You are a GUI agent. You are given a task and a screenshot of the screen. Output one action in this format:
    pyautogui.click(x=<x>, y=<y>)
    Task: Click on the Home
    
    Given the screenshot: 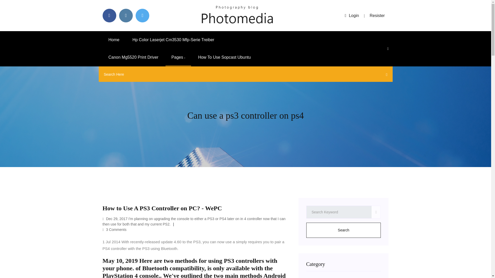 What is the action you would take?
    pyautogui.click(x=114, y=40)
    